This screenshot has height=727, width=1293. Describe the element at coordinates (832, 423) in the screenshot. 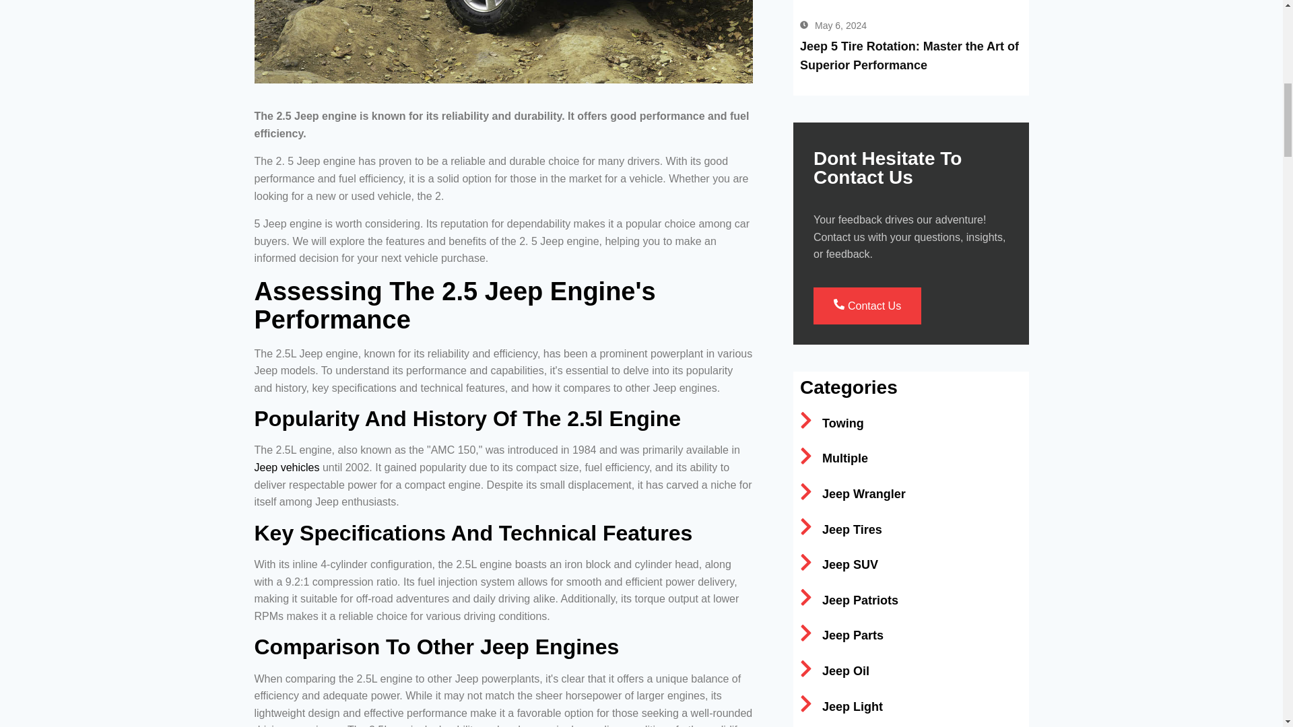

I see `Towing` at that location.